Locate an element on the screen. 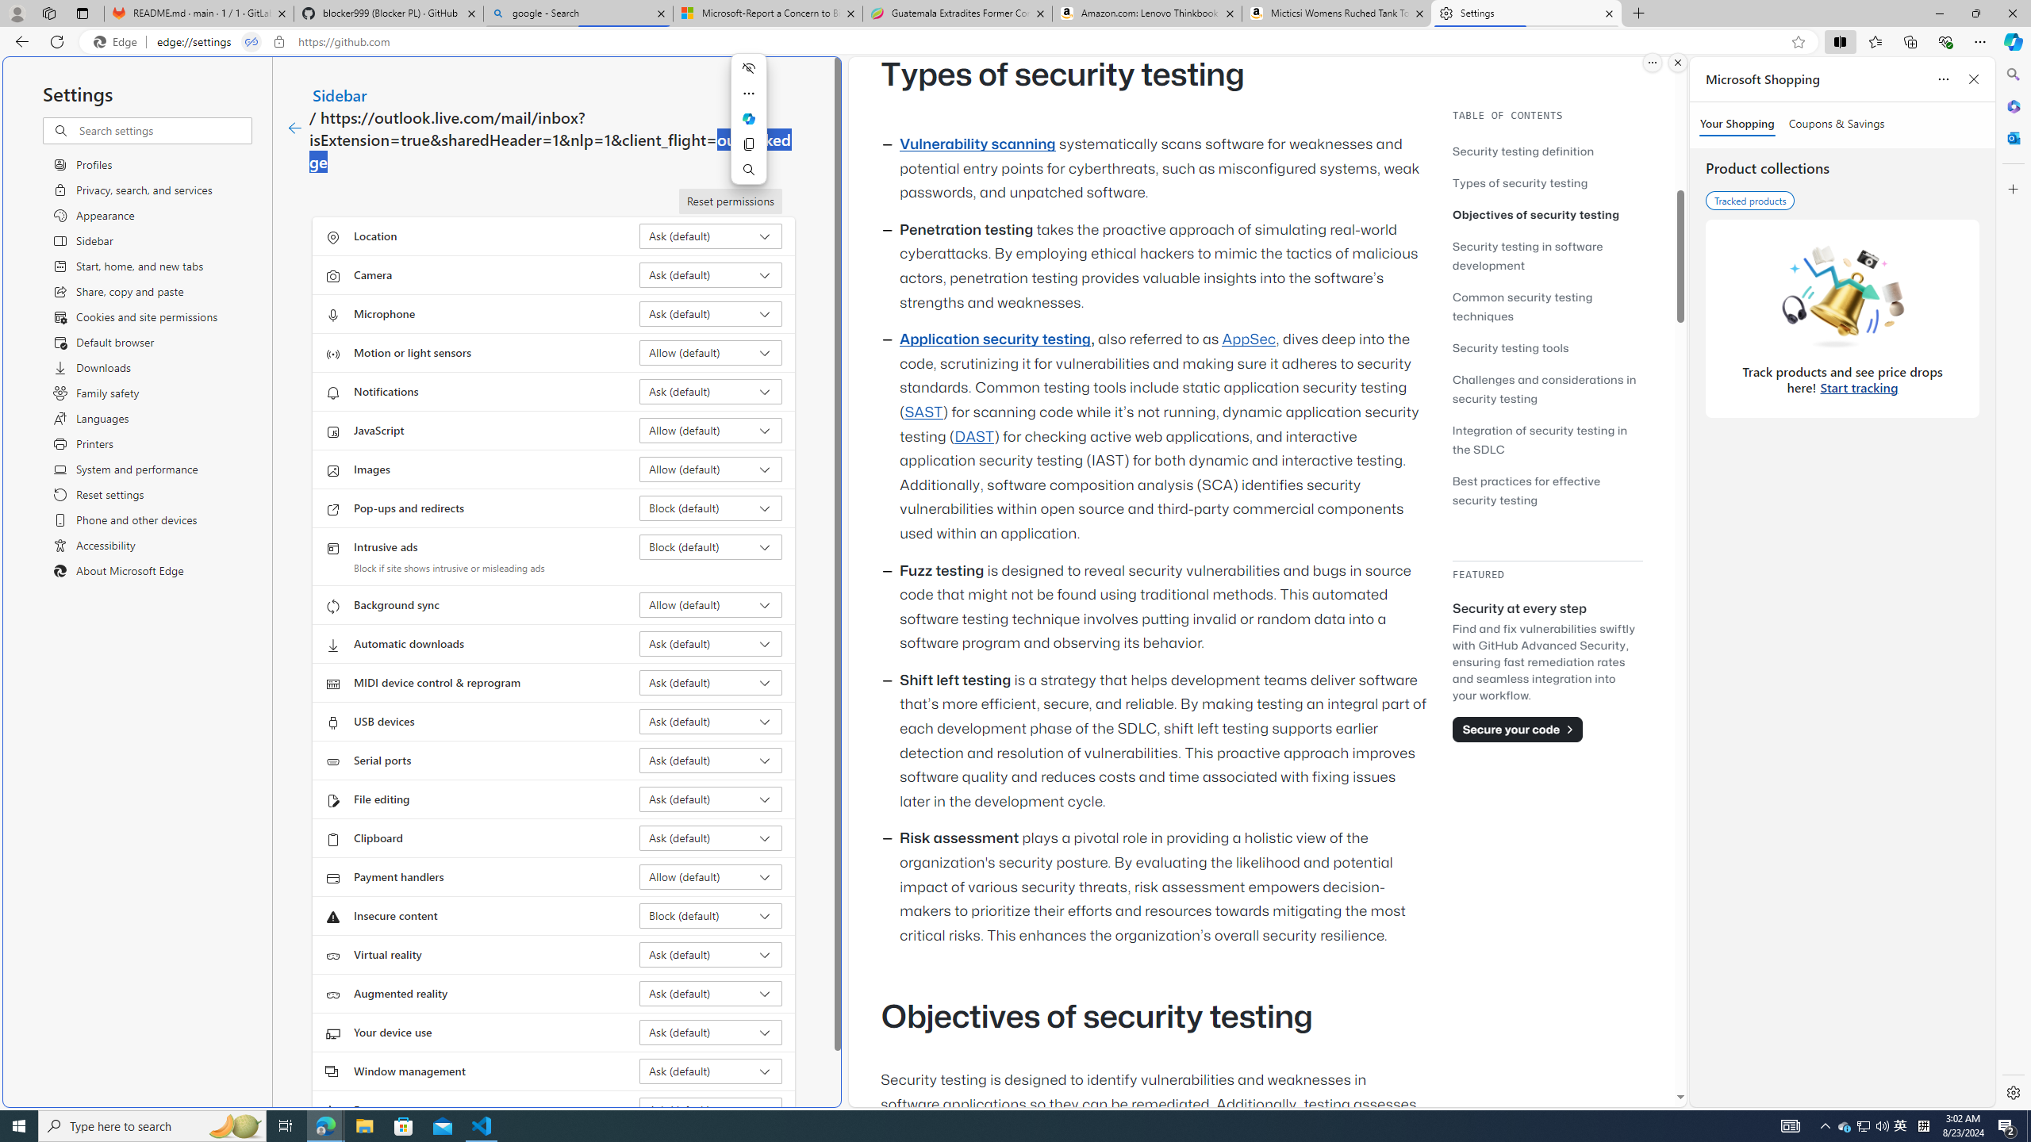  Security testing in software development is located at coordinates (1526, 255).